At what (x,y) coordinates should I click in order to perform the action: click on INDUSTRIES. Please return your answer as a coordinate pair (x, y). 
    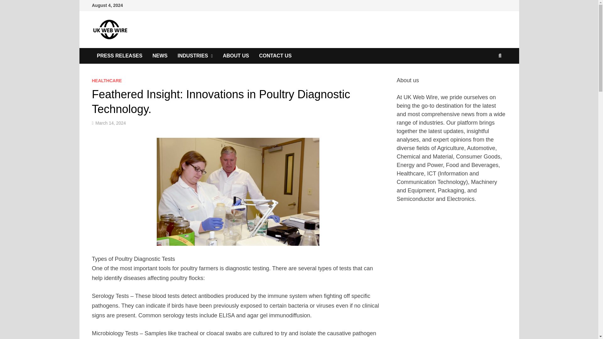
    Looking at the image, I should click on (195, 56).